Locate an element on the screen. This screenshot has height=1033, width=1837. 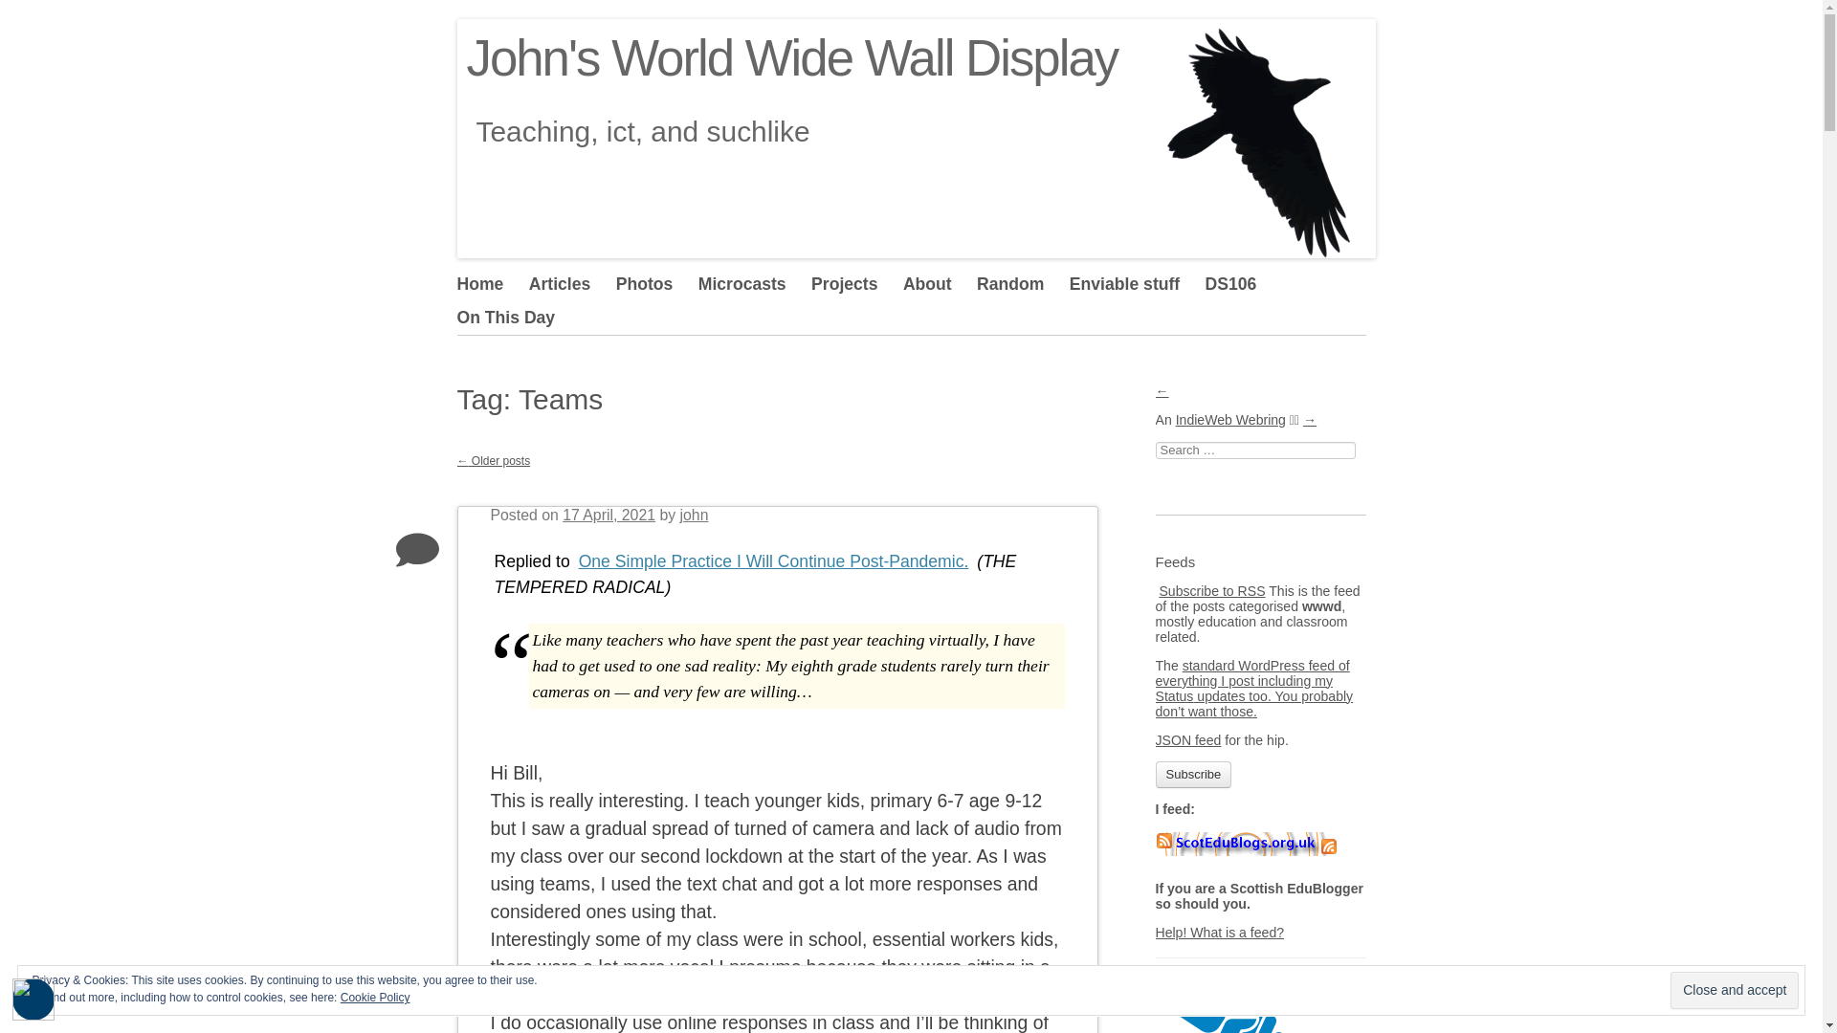
Random is located at coordinates (1023, 284).